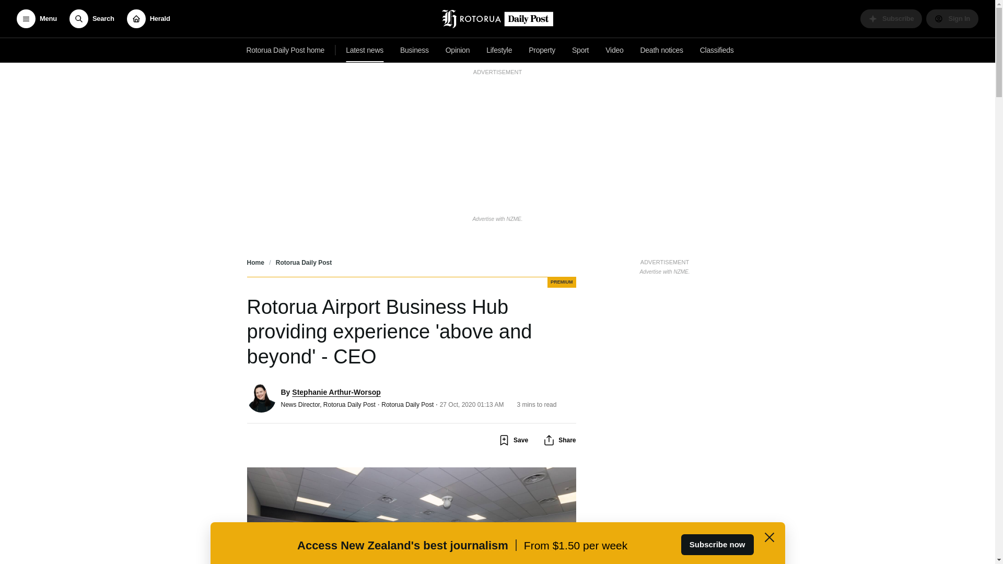 Image resolution: width=1003 pixels, height=564 pixels. What do you see at coordinates (91, 19) in the screenshot?
I see `Search` at bounding box center [91, 19].